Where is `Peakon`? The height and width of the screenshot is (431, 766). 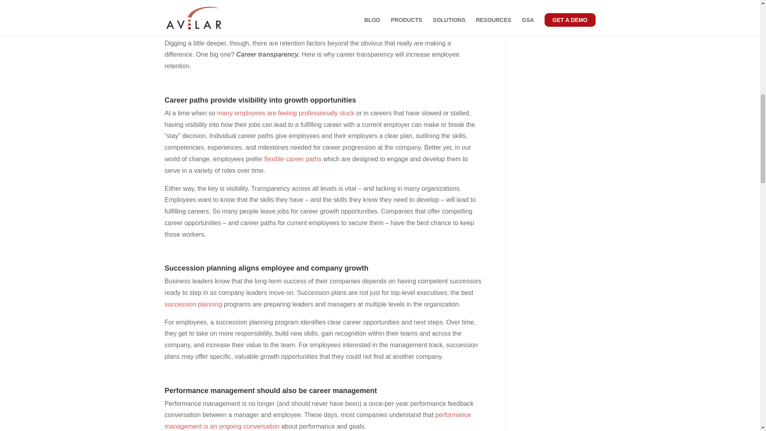
Peakon is located at coordinates (260, 14).